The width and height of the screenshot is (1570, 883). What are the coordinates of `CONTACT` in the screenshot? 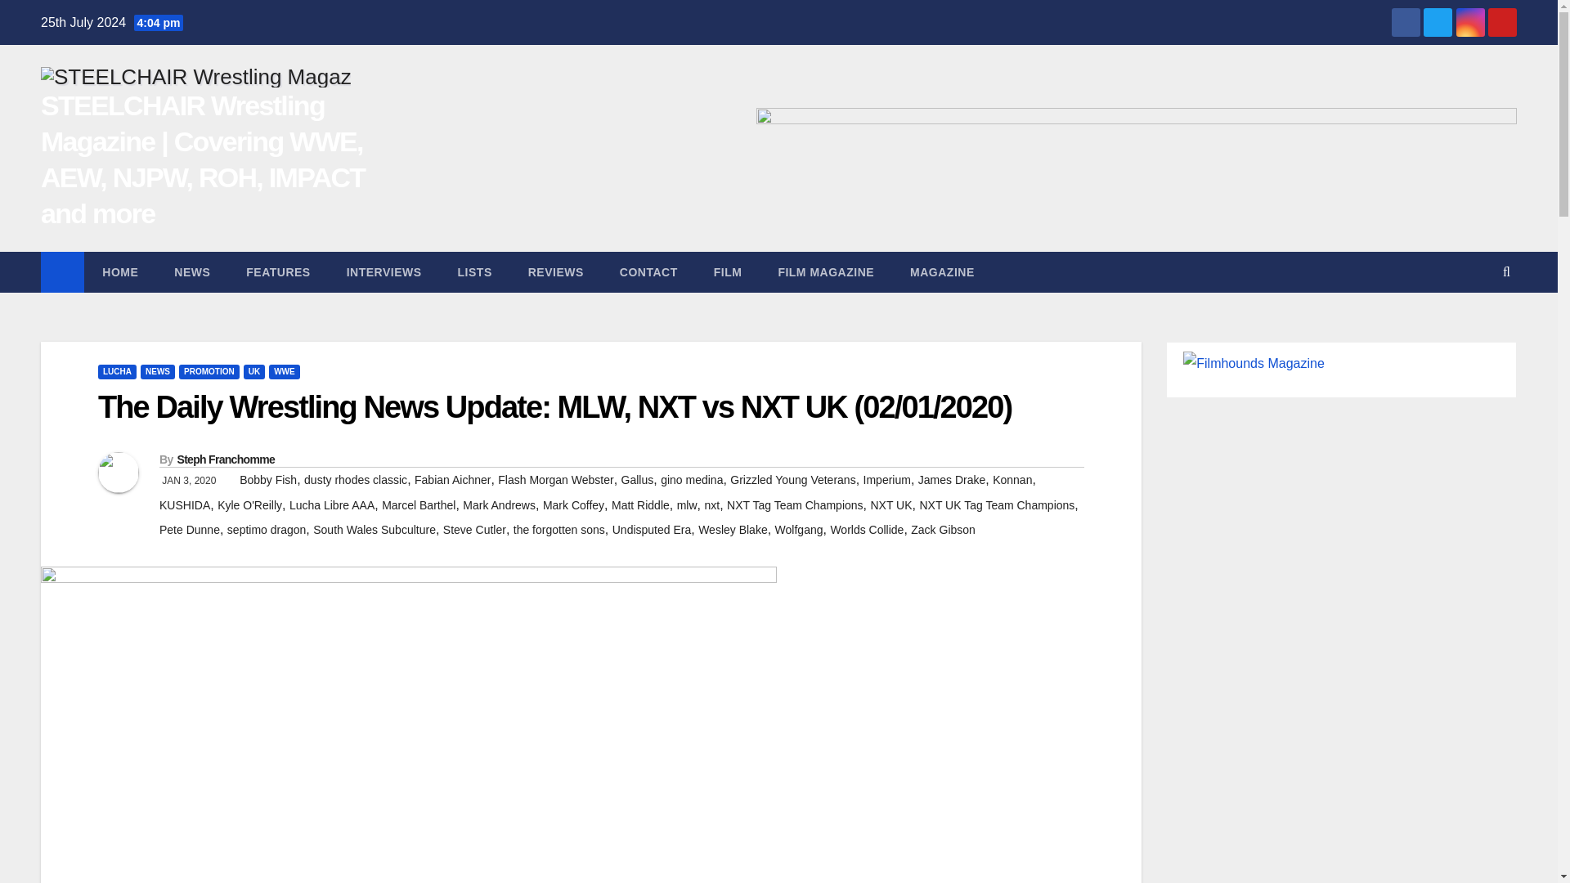 It's located at (648, 271).